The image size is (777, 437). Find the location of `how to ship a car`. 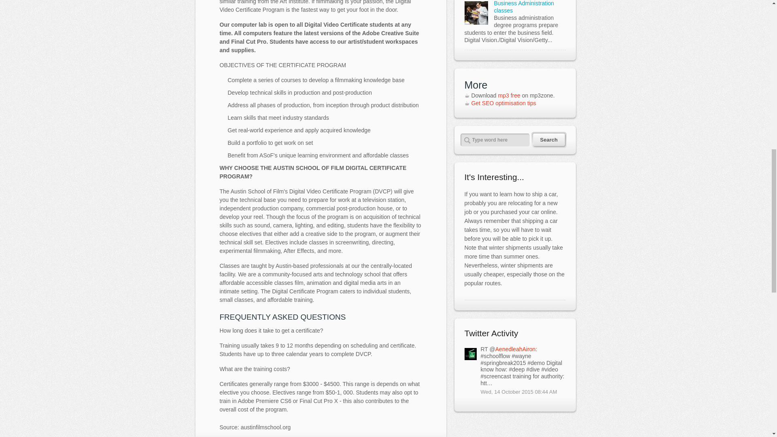

how to ship a car is located at coordinates (535, 194).